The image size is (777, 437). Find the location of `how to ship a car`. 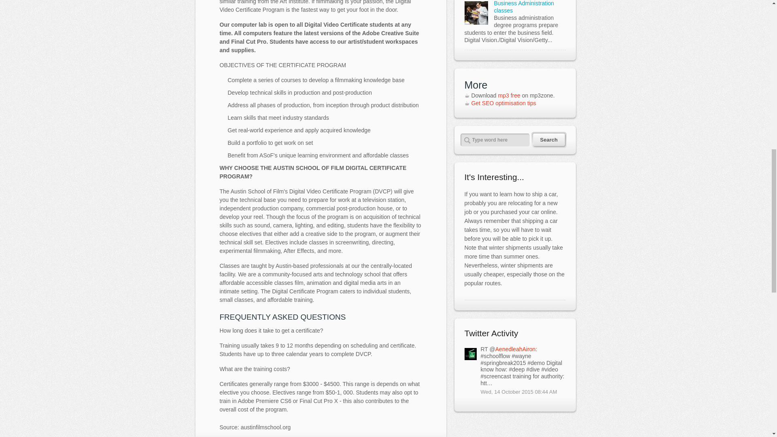

how to ship a car is located at coordinates (535, 194).